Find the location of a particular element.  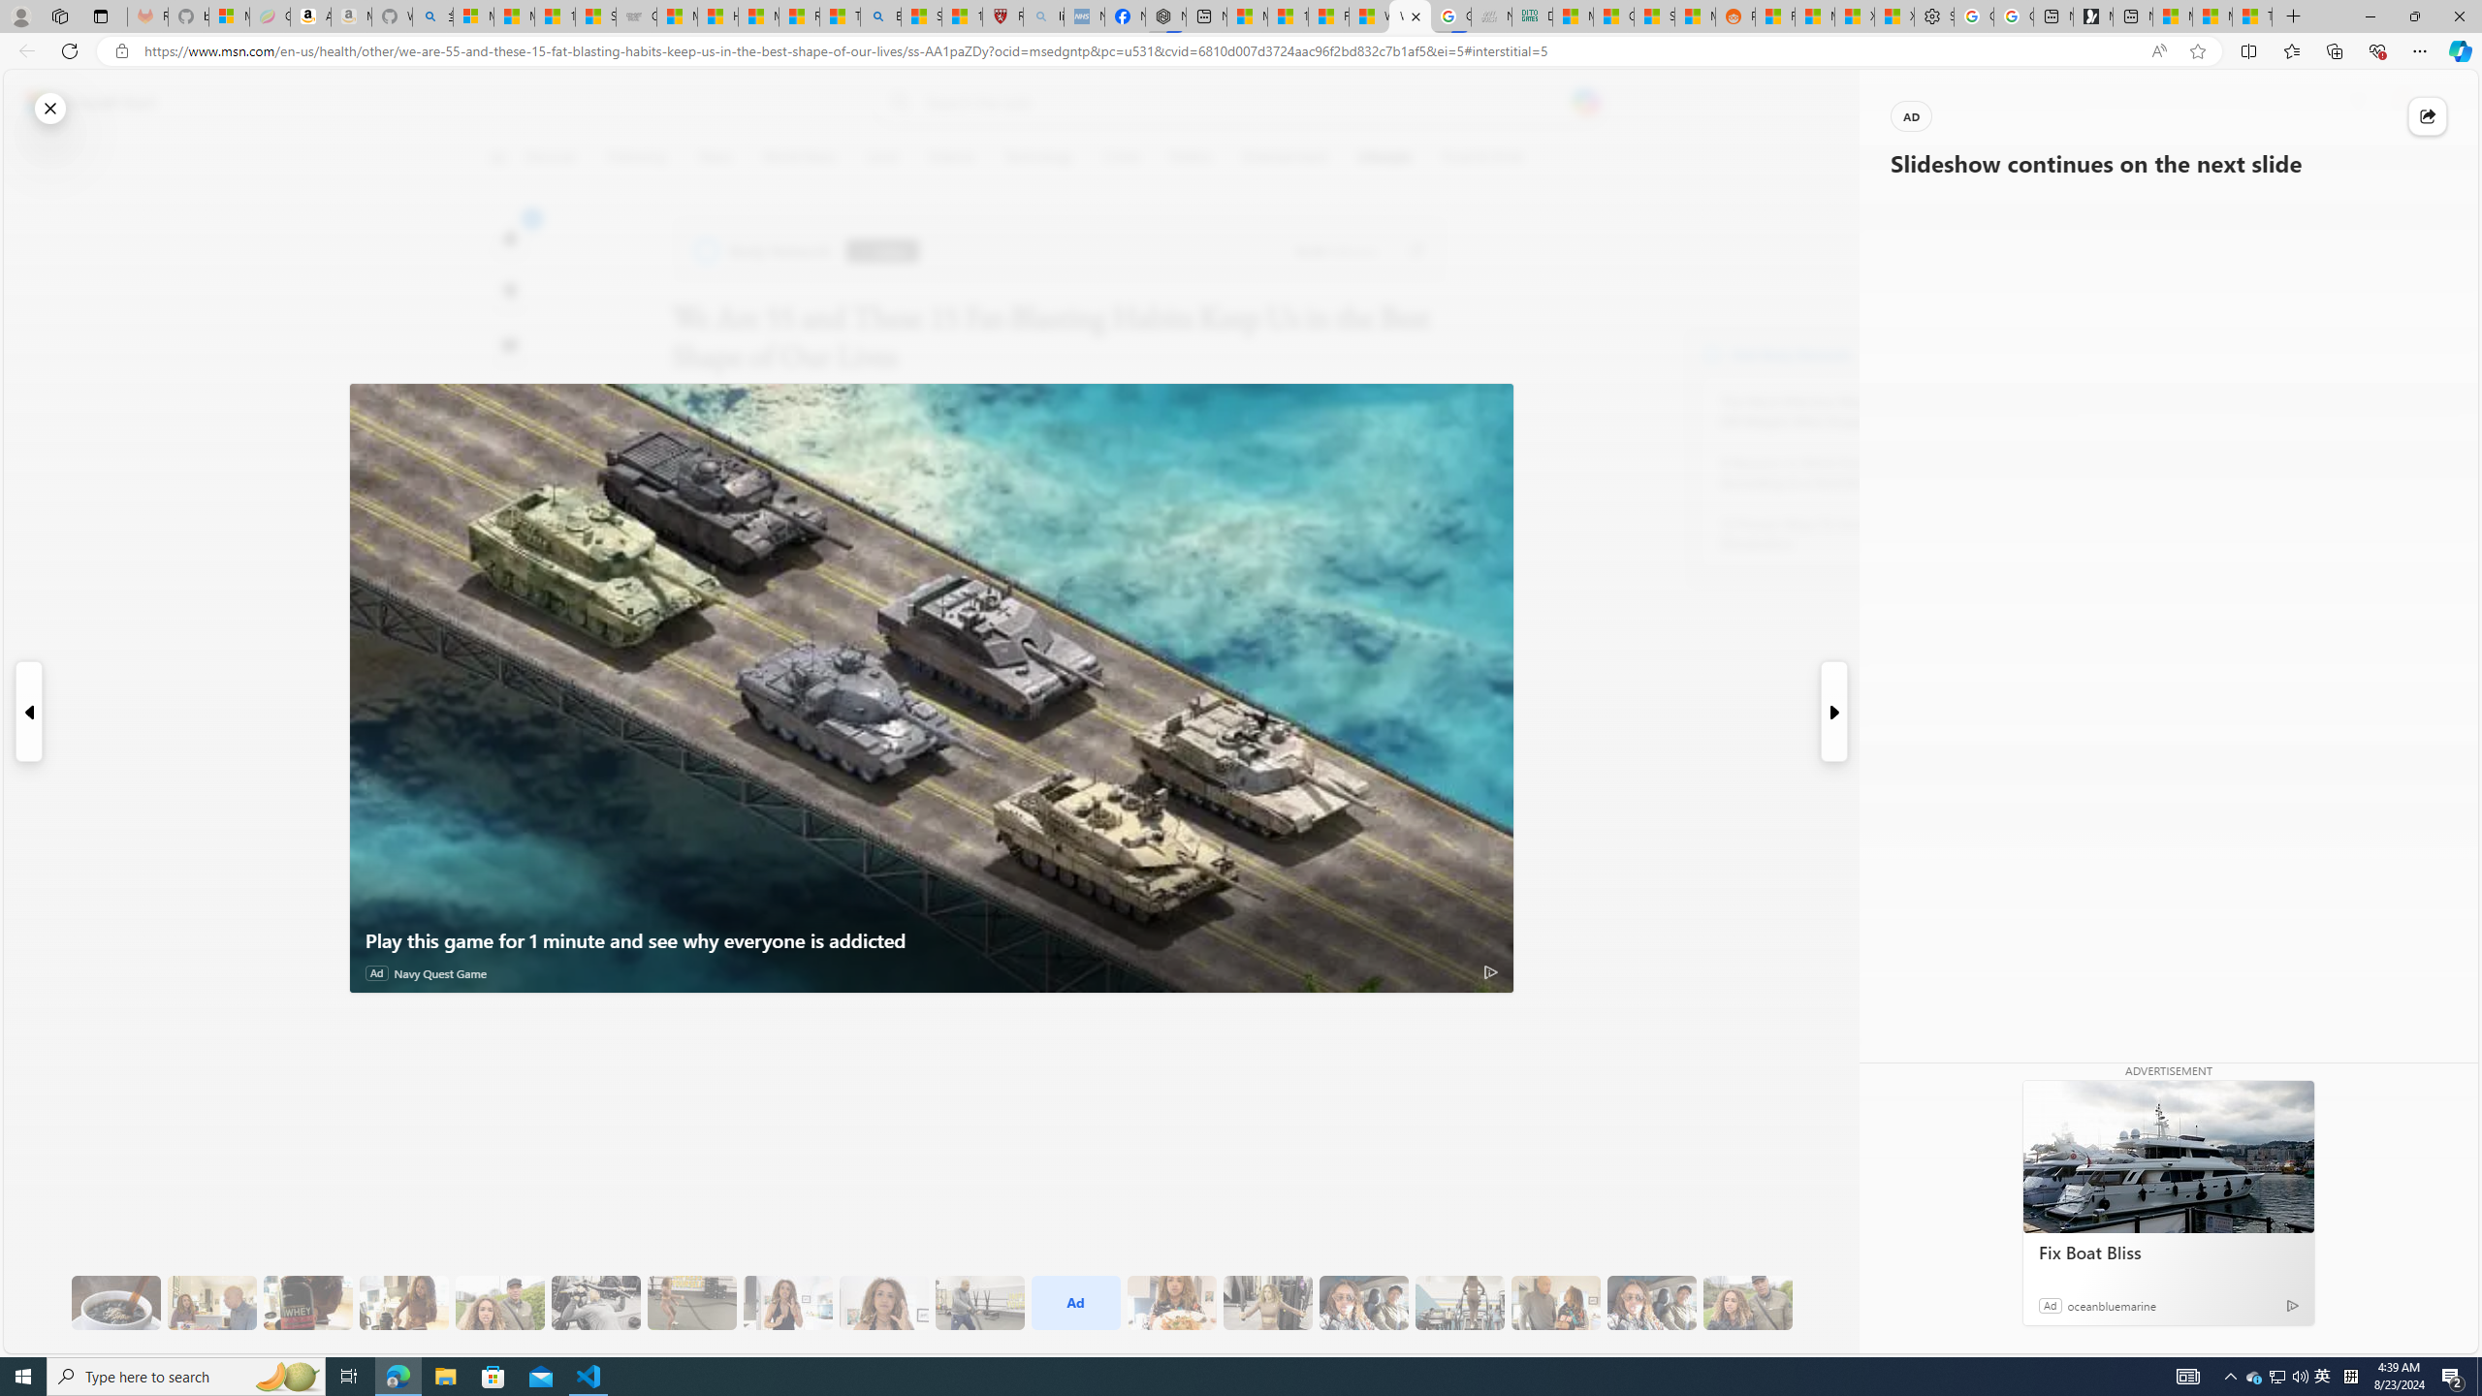

14 They Have Salmon and Veggies for Dinner is located at coordinates (1171, 1303).